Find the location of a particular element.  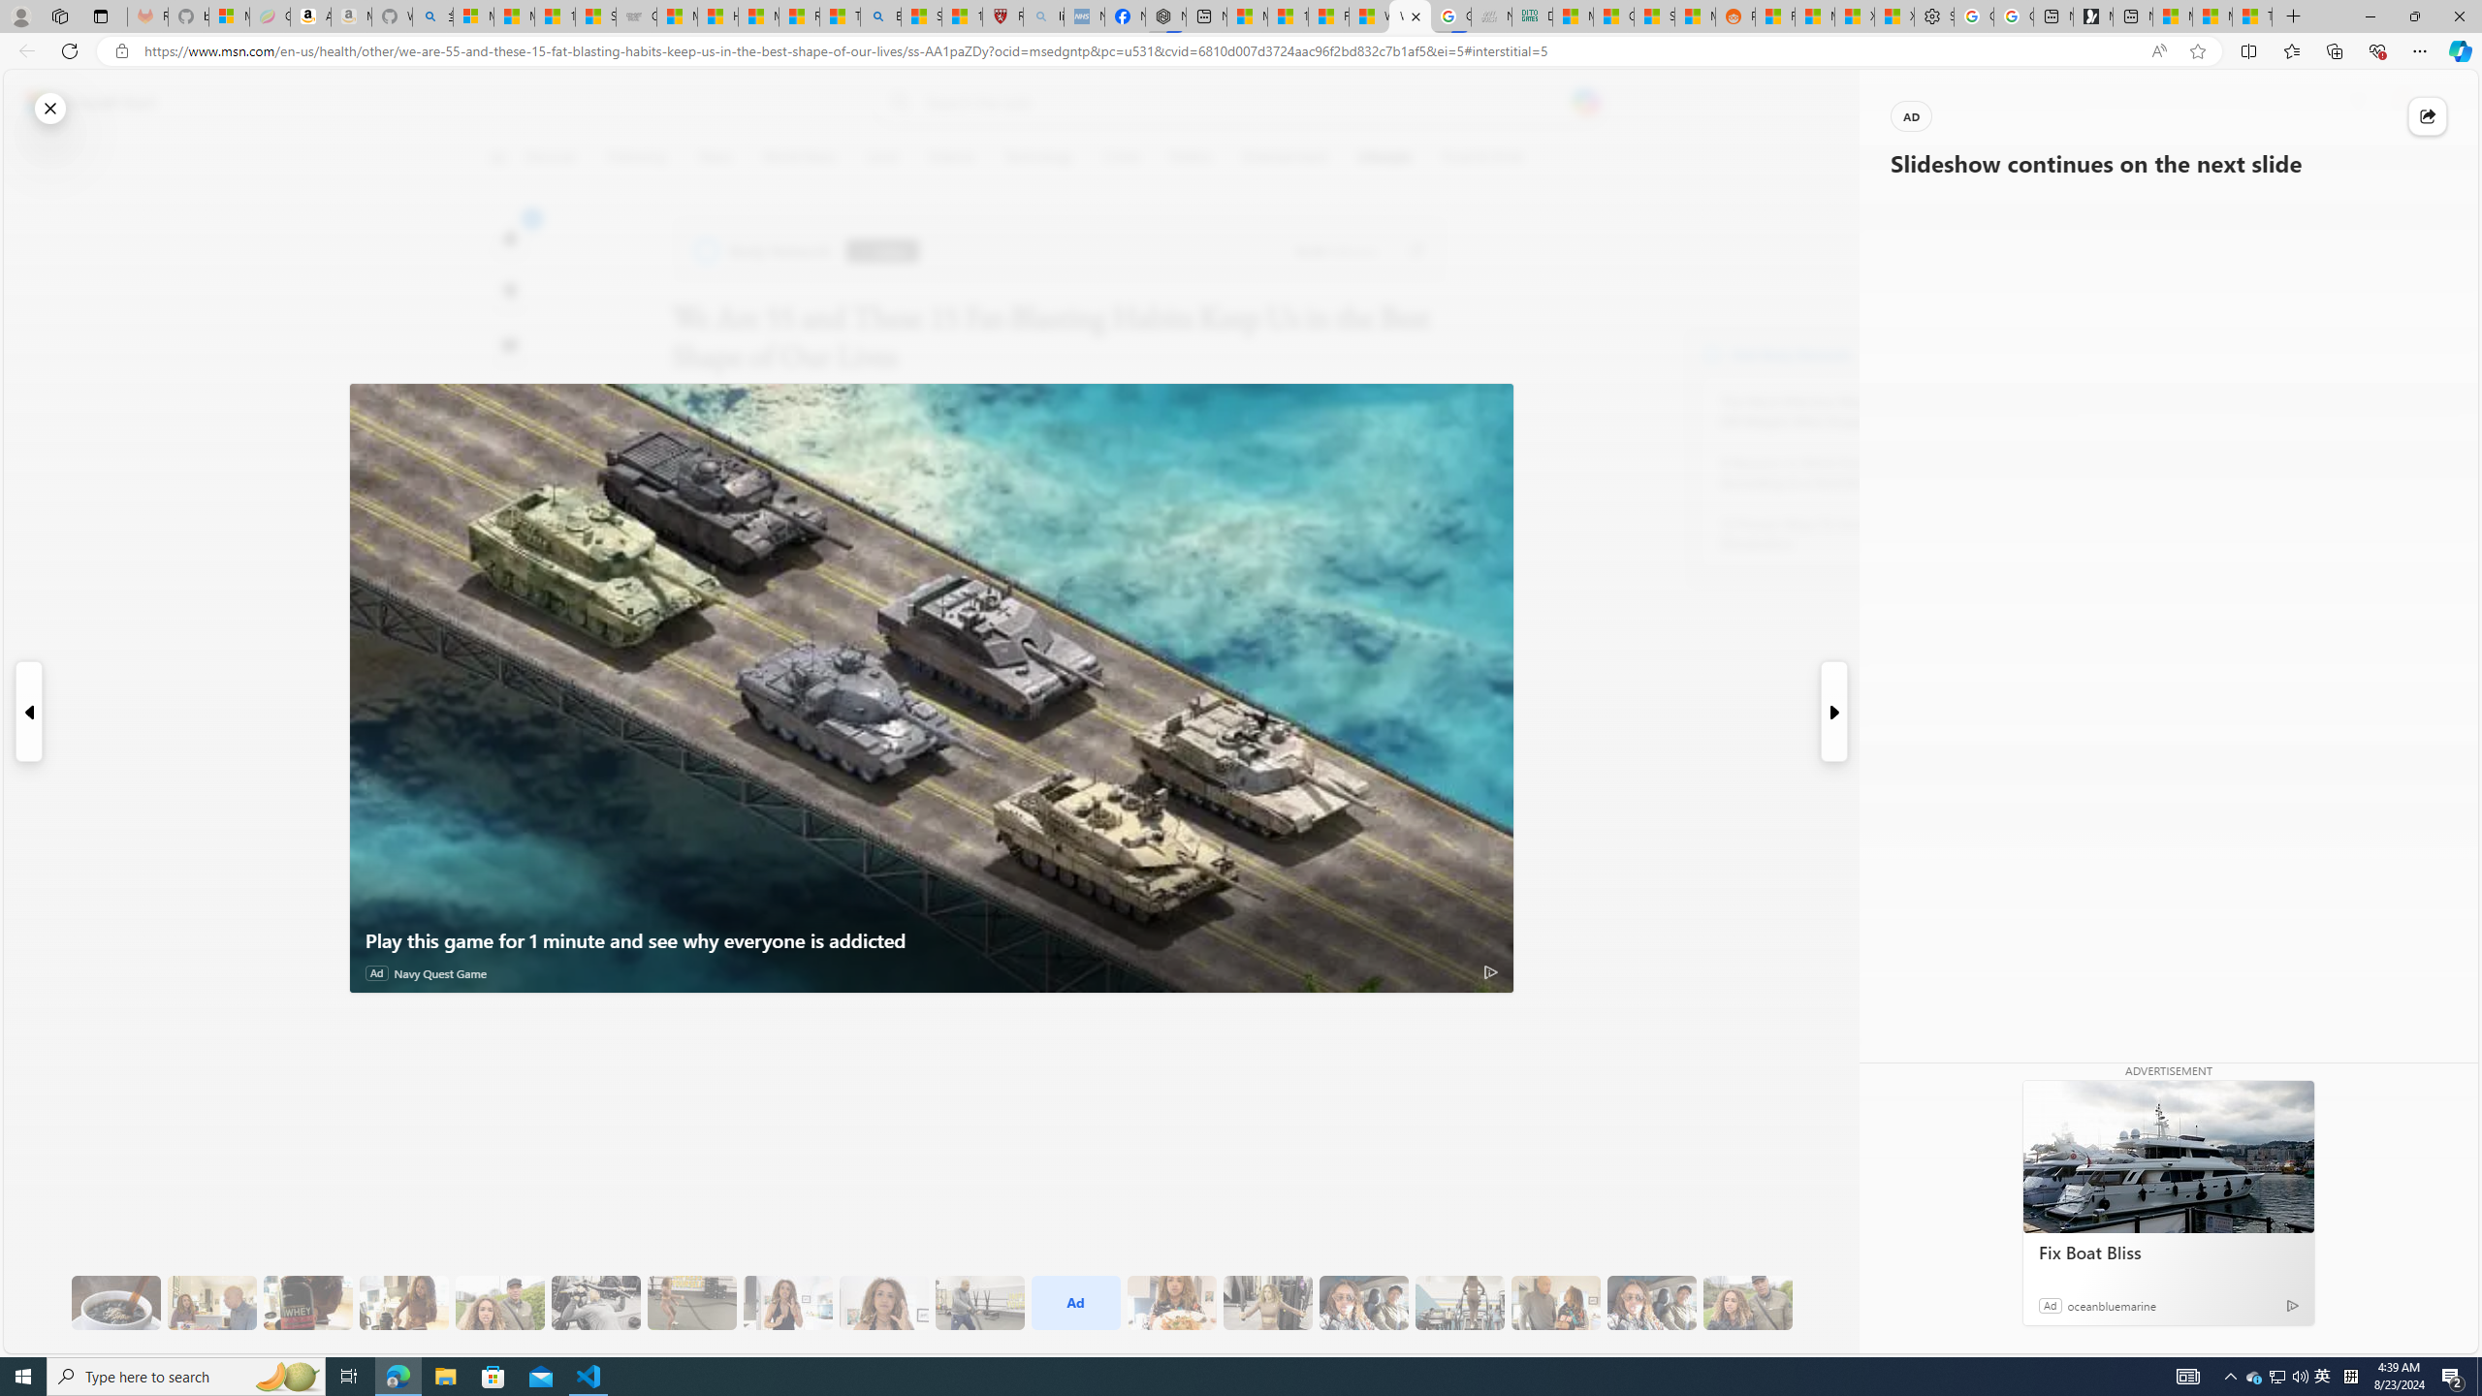

14 They Have Salmon and Veggies for Dinner is located at coordinates (1171, 1303).